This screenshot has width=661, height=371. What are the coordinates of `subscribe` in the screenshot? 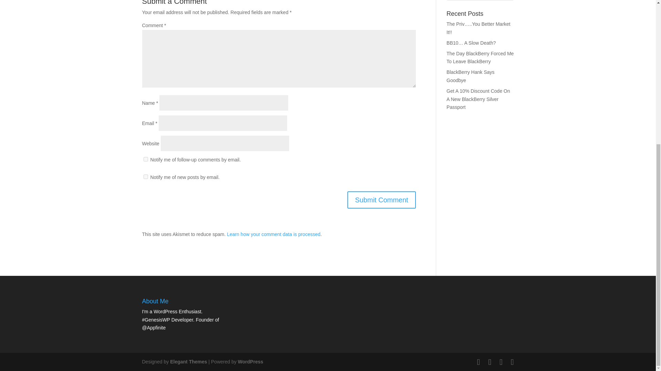 It's located at (145, 177).